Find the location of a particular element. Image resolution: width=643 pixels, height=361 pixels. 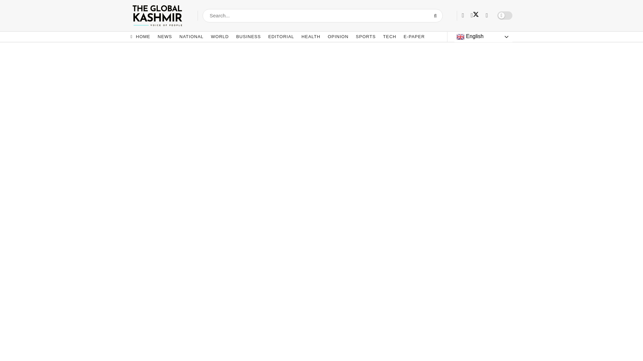

EDITORIAL is located at coordinates (281, 37).